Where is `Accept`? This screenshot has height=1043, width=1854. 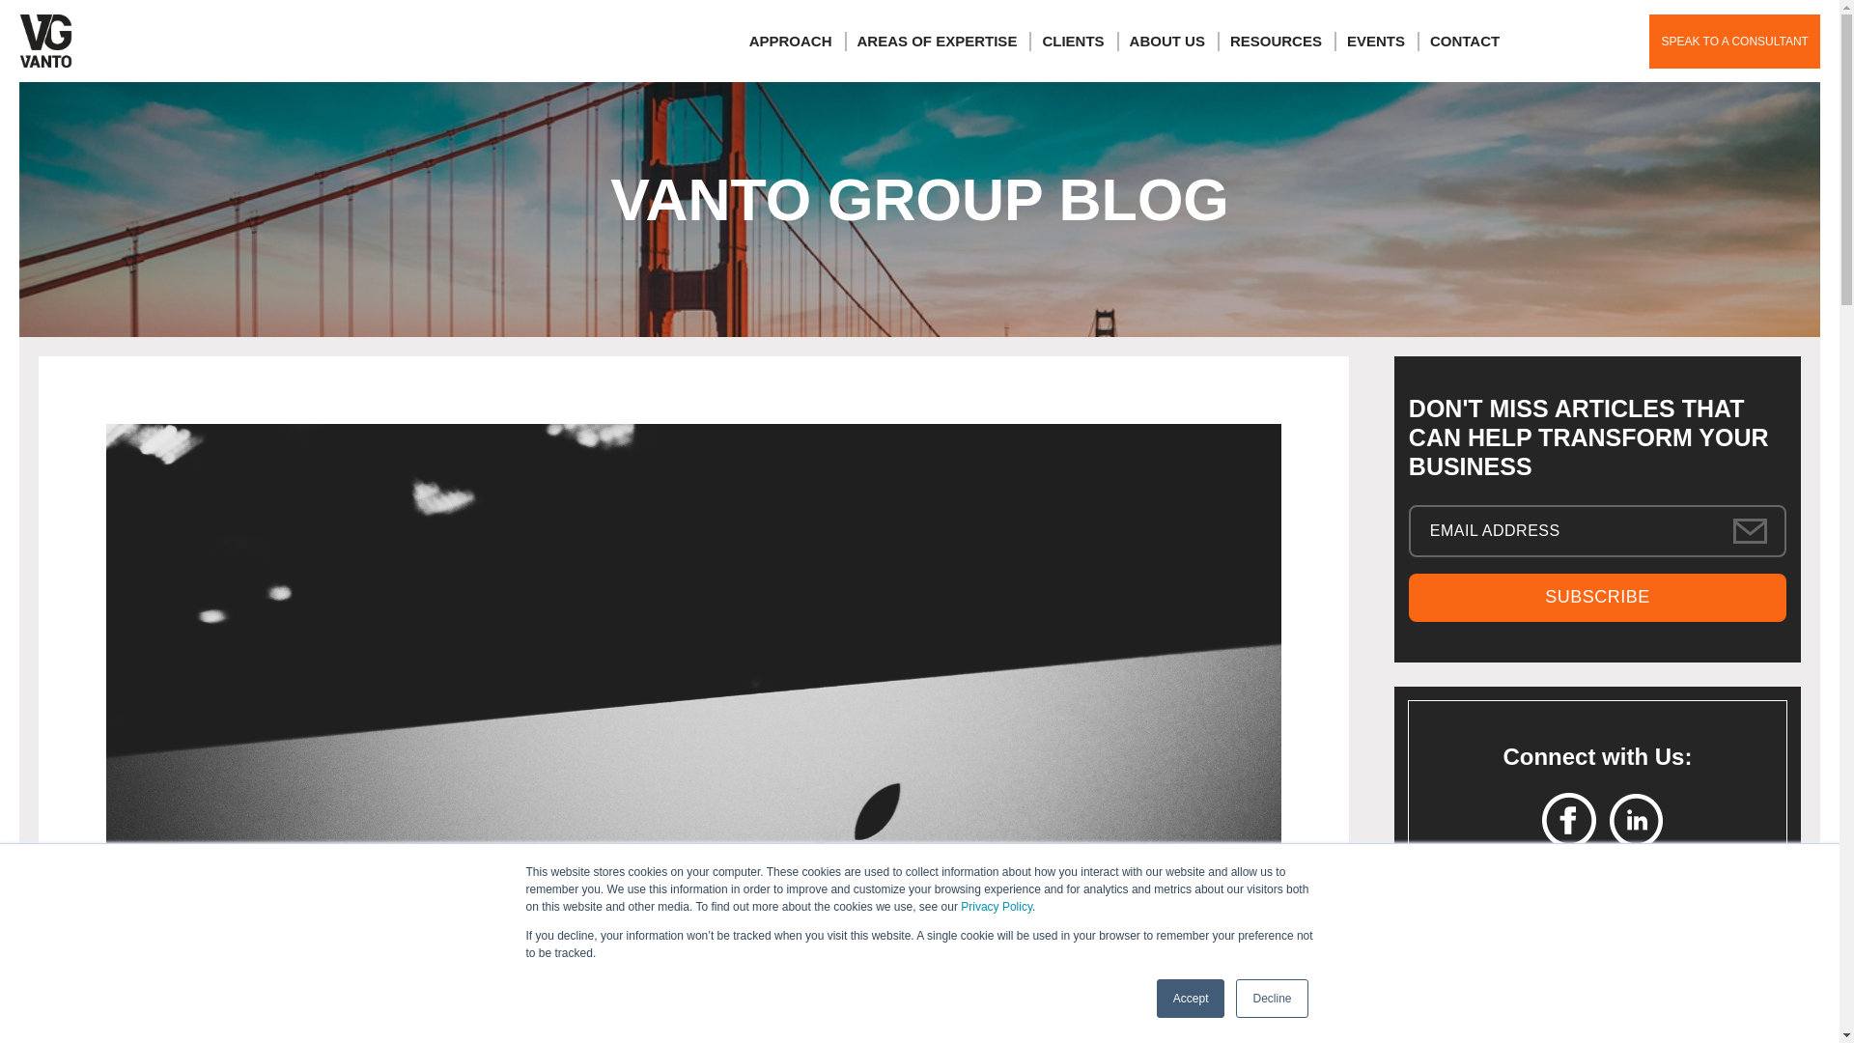 Accept is located at coordinates (1192, 999).